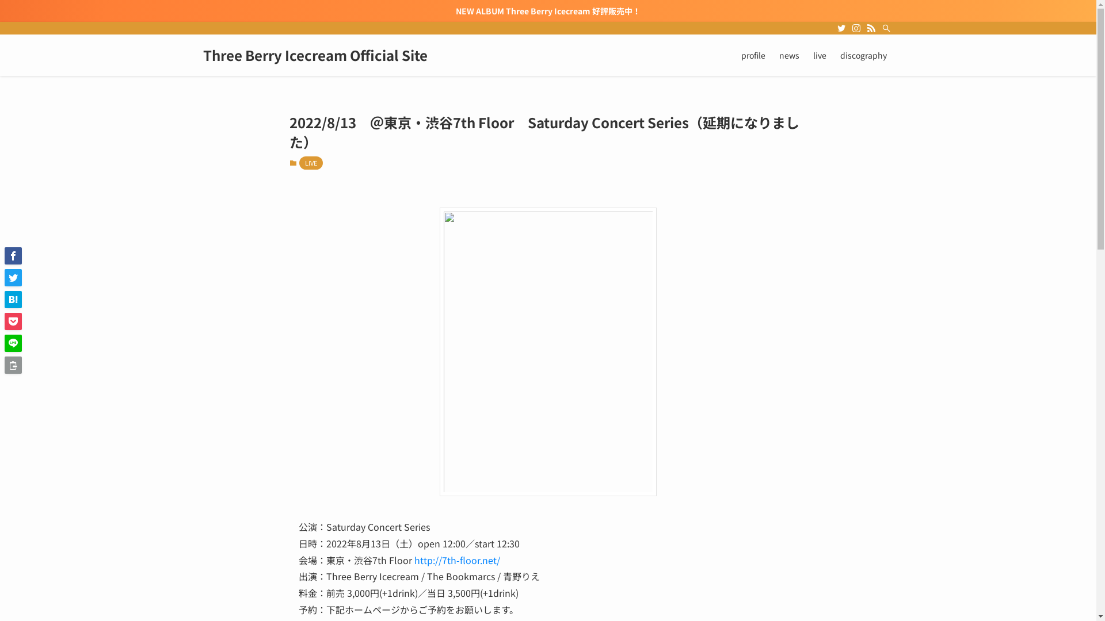 This screenshot has width=1105, height=621. What do you see at coordinates (820, 55) in the screenshot?
I see `live` at bounding box center [820, 55].